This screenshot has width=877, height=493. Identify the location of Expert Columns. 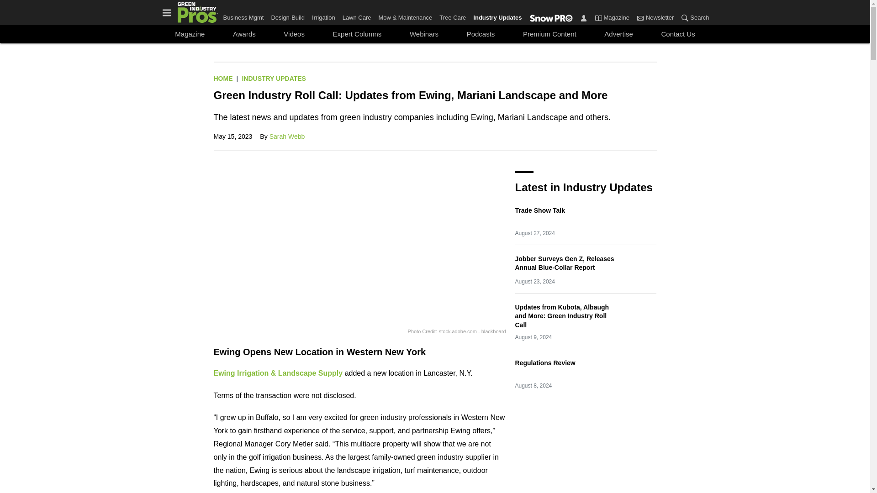
(357, 34).